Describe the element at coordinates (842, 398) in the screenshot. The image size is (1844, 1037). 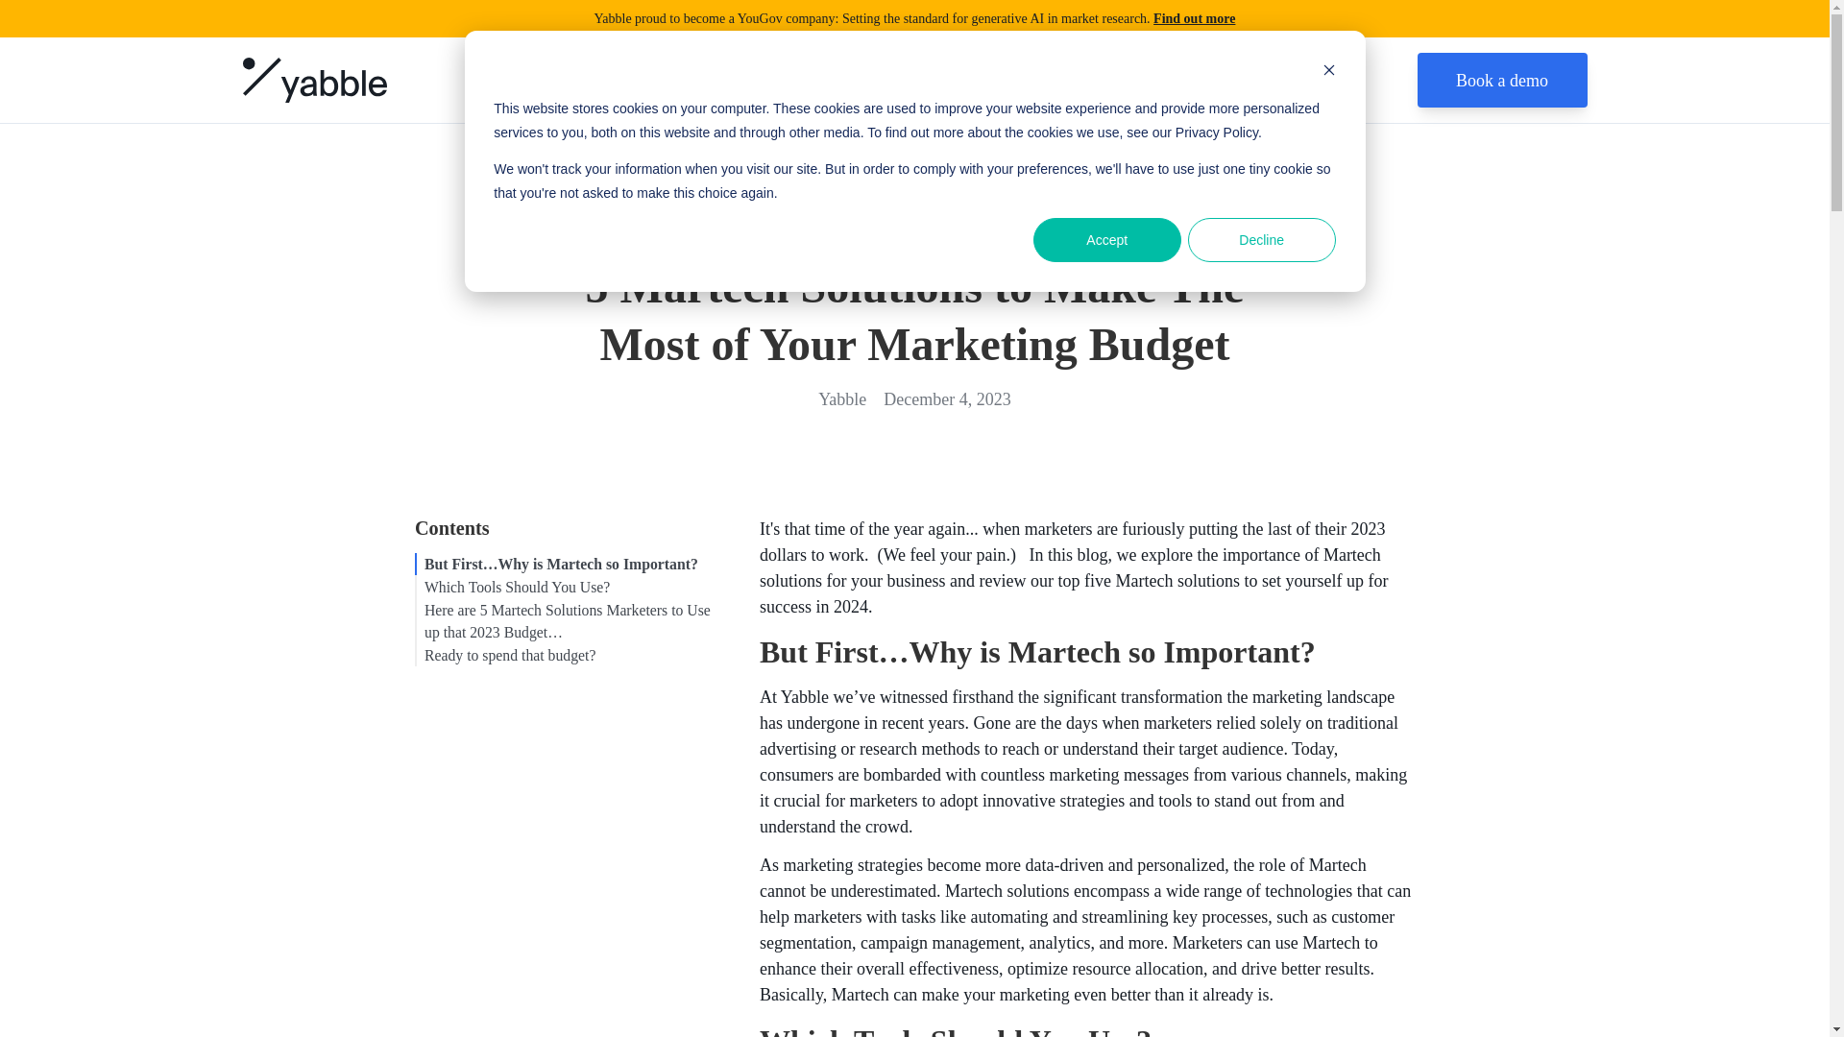
I see `Yabble` at that location.